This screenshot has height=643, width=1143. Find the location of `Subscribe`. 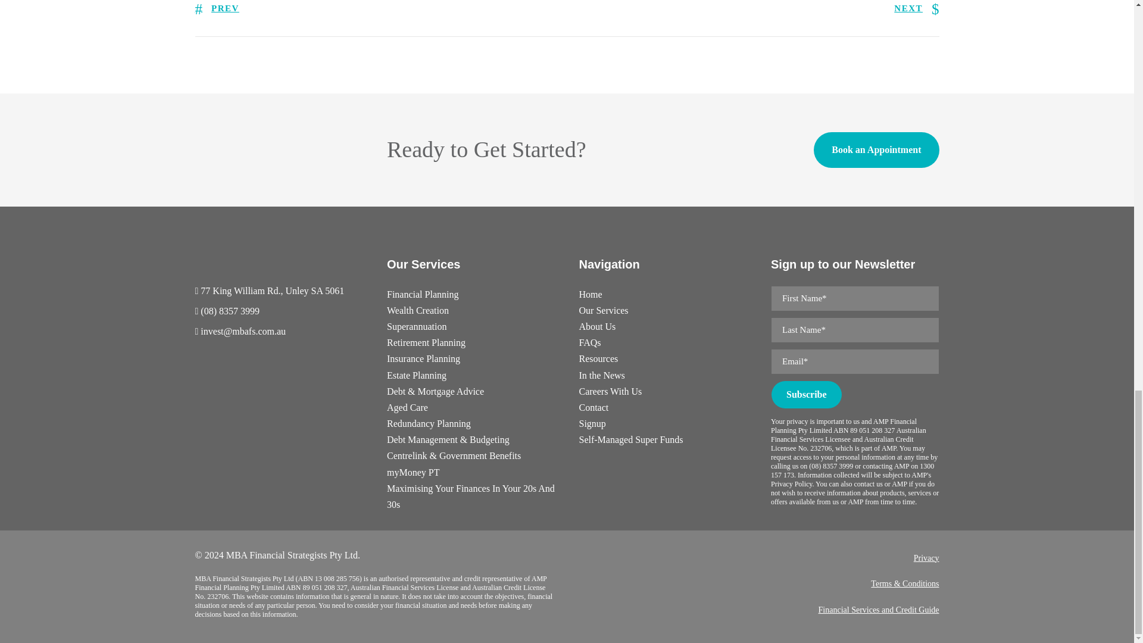

Subscribe is located at coordinates (806, 394).